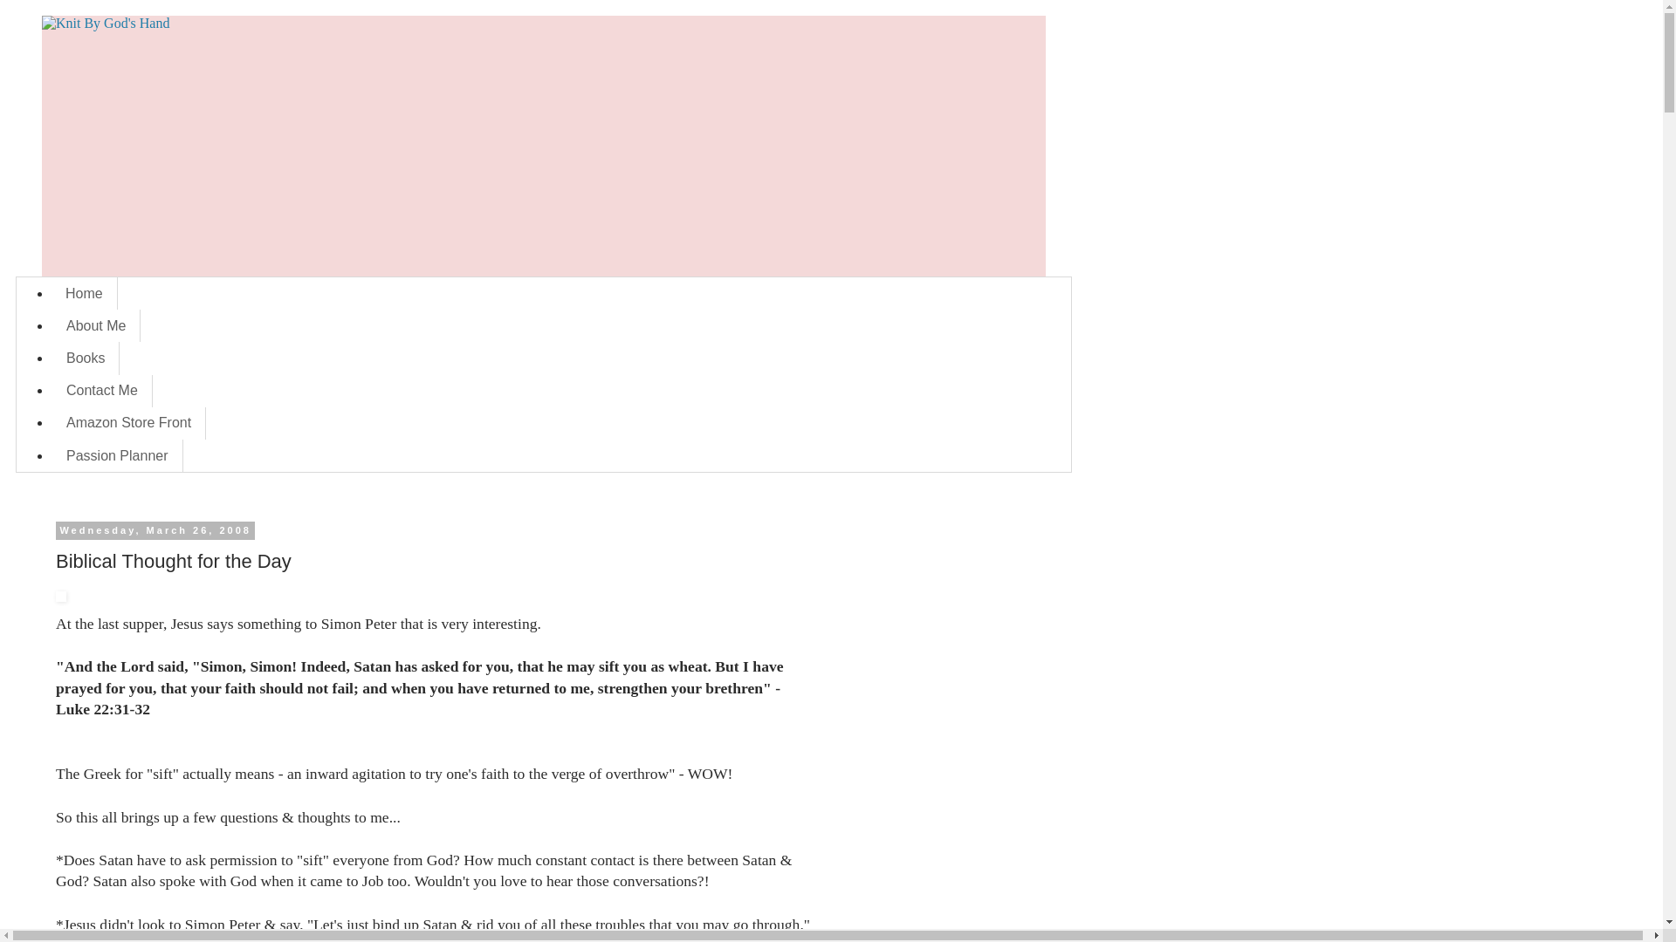 The image size is (1676, 942). What do you see at coordinates (84, 293) in the screenshot?
I see `Home` at bounding box center [84, 293].